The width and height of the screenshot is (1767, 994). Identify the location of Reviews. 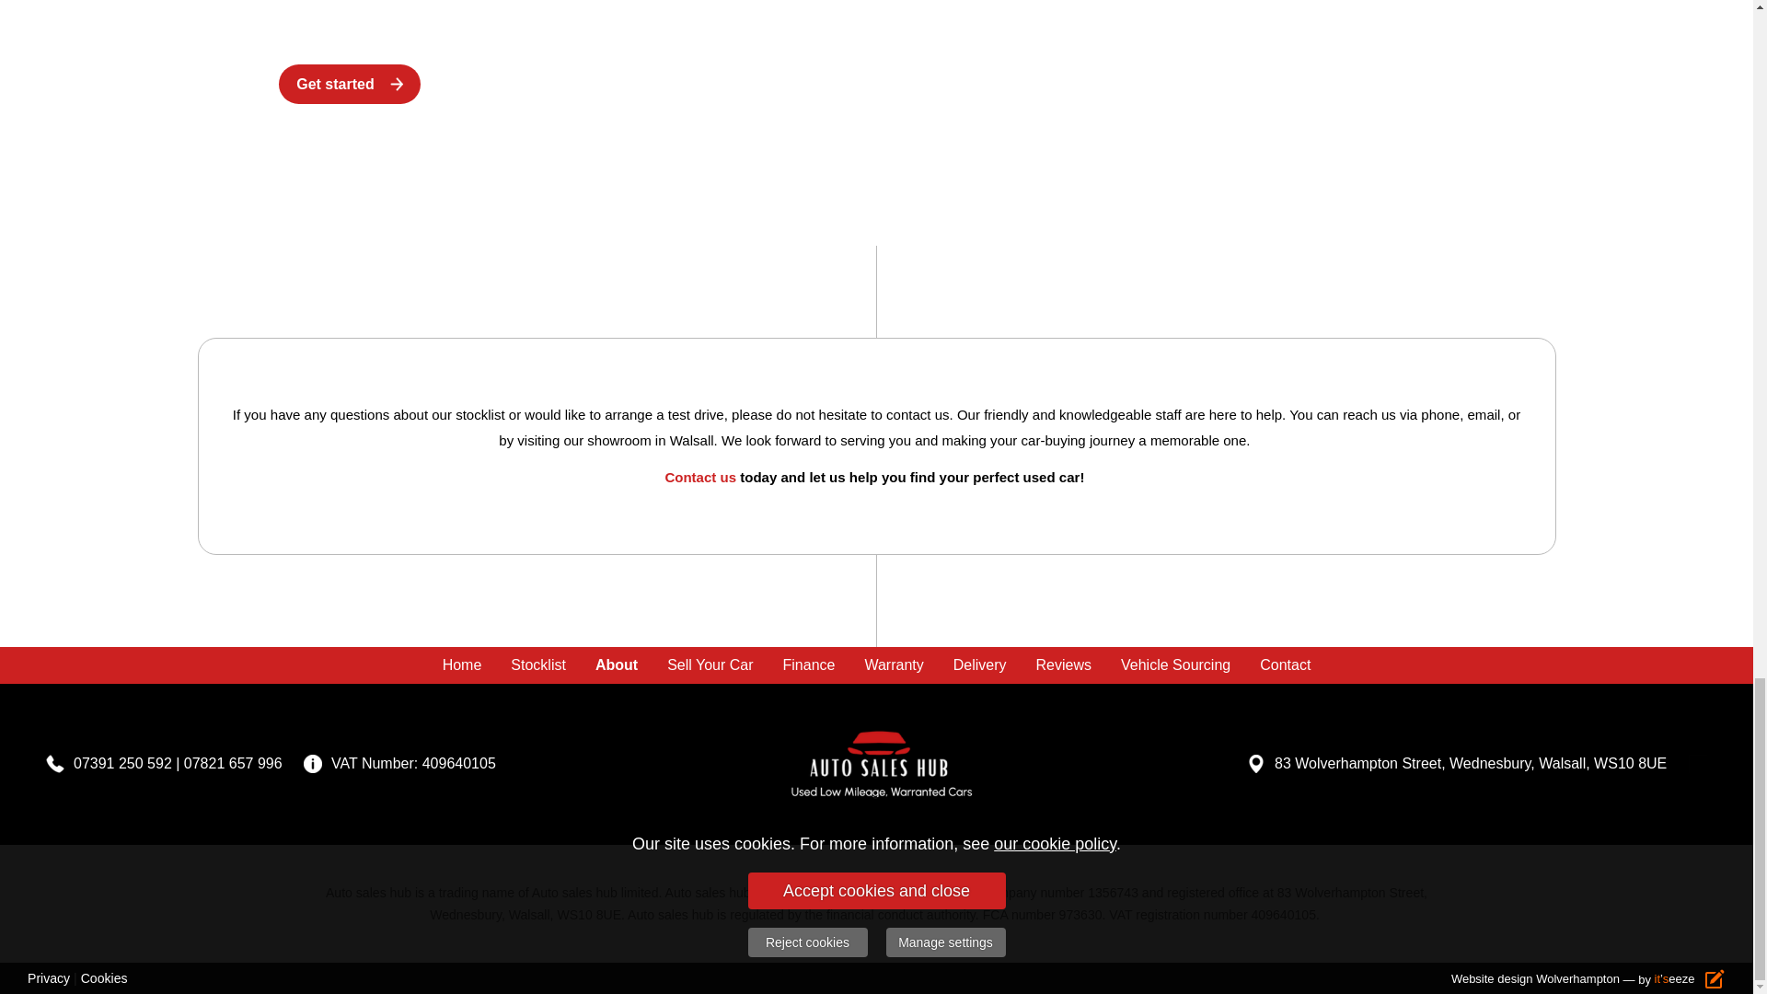
(1063, 665).